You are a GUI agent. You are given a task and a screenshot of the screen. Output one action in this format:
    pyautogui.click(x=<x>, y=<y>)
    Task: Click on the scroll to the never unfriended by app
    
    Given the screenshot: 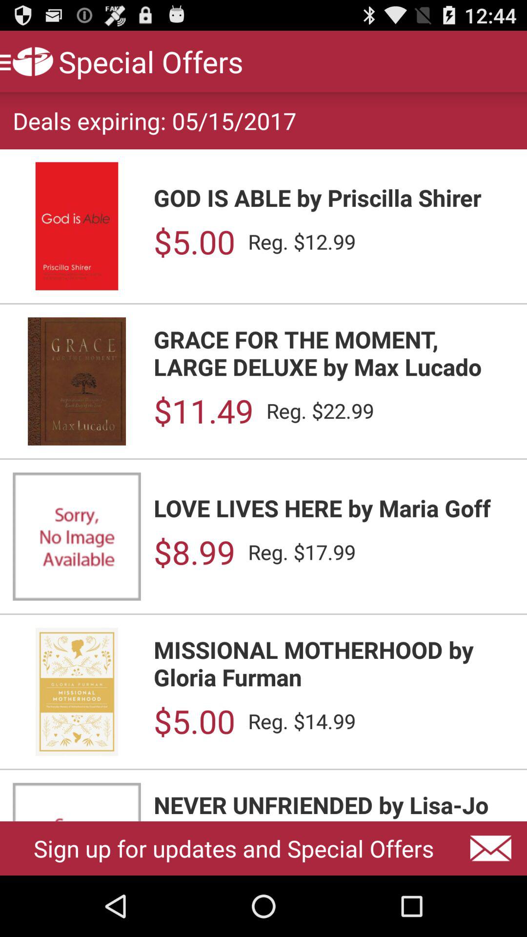 What is the action you would take?
    pyautogui.click(x=334, y=805)
    